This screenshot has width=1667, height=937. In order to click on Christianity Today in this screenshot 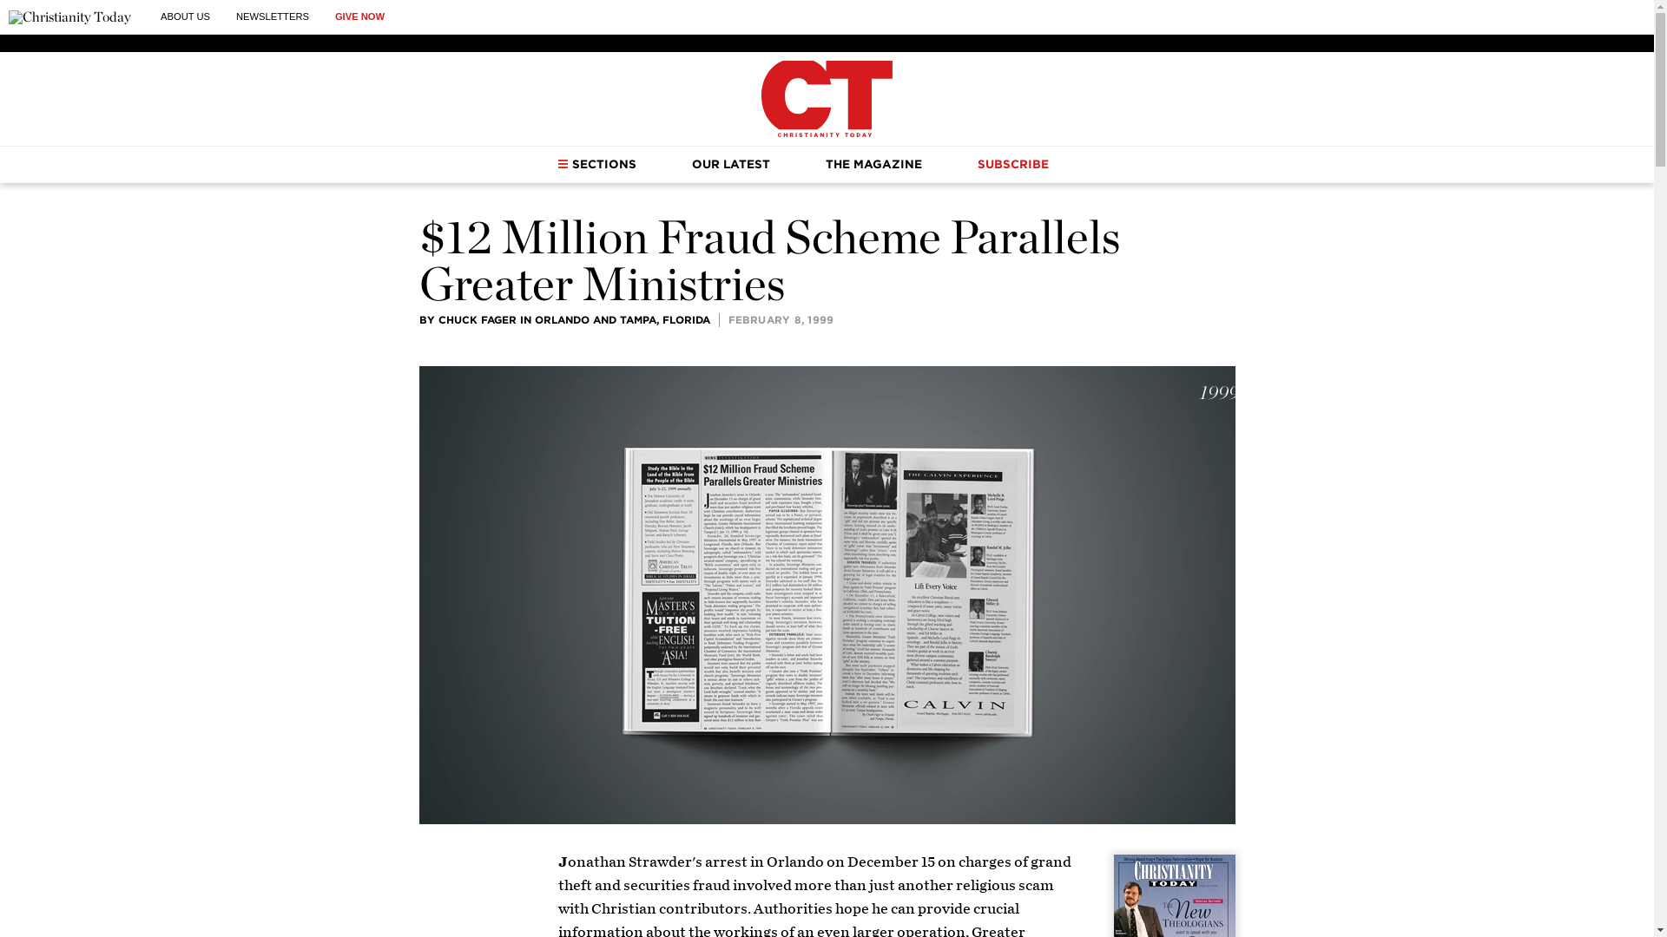, I will do `click(69, 17)`.